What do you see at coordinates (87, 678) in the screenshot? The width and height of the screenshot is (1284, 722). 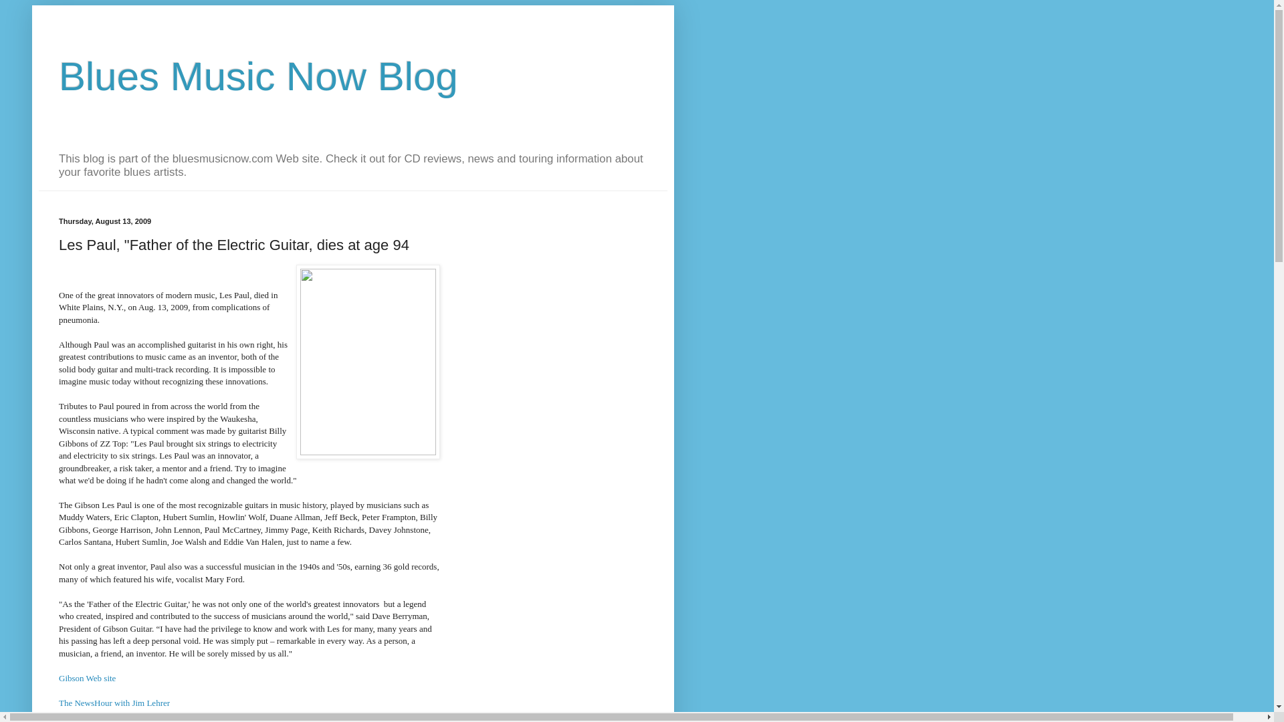 I see `Gibson Web site` at bounding box center [87, 678].